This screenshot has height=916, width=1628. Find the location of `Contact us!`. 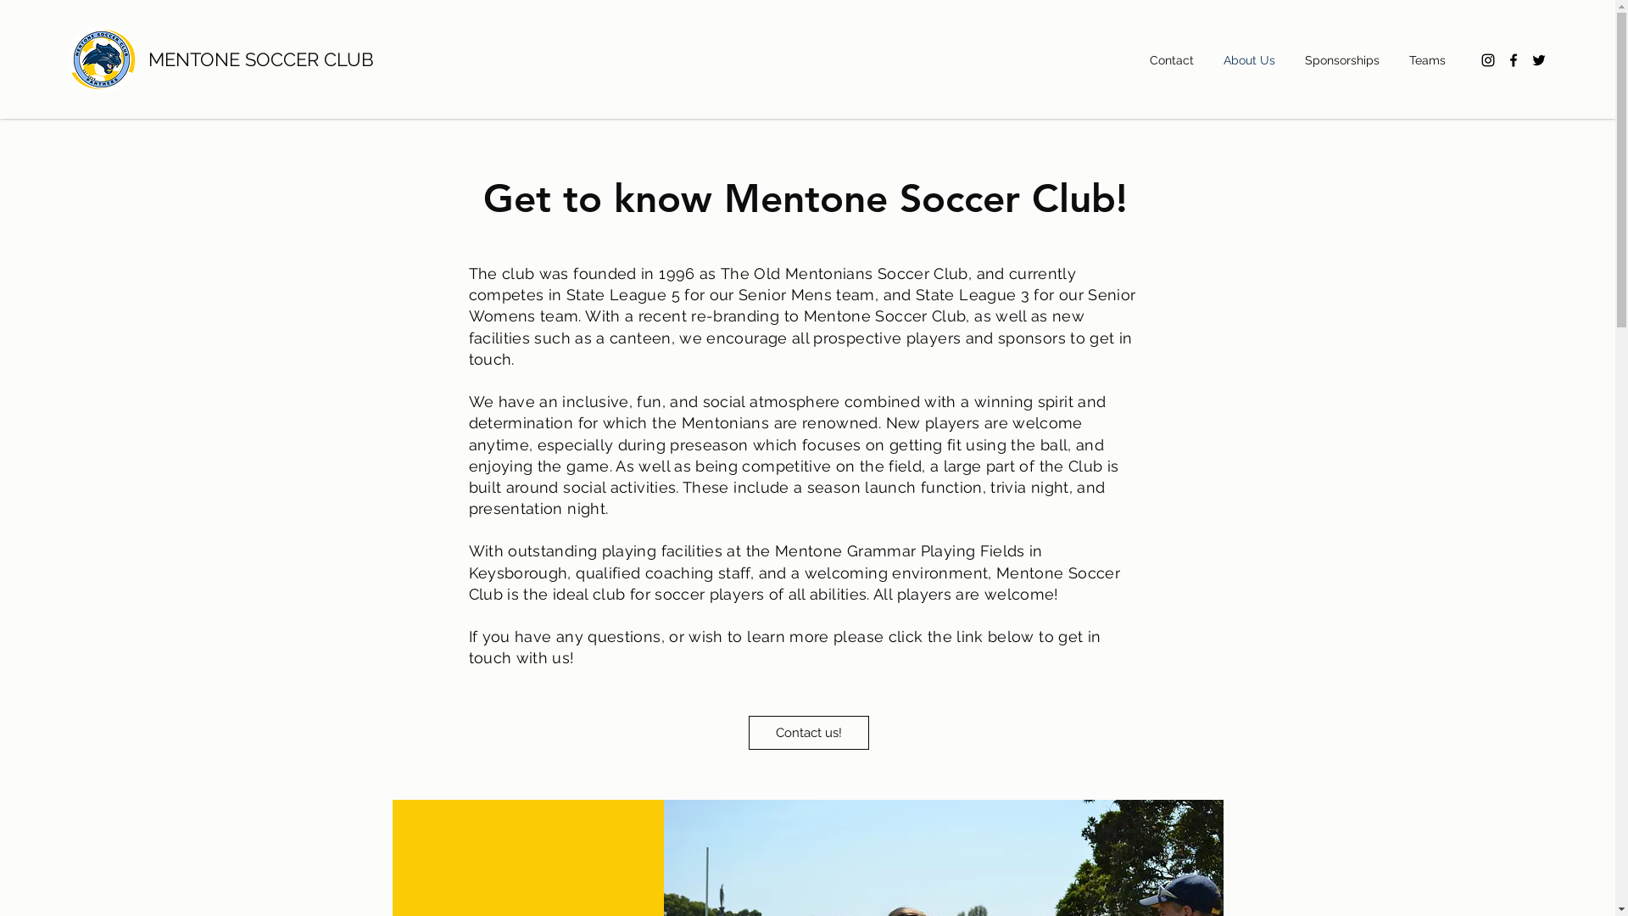

Contact us! is located at coordinates (808, 733).